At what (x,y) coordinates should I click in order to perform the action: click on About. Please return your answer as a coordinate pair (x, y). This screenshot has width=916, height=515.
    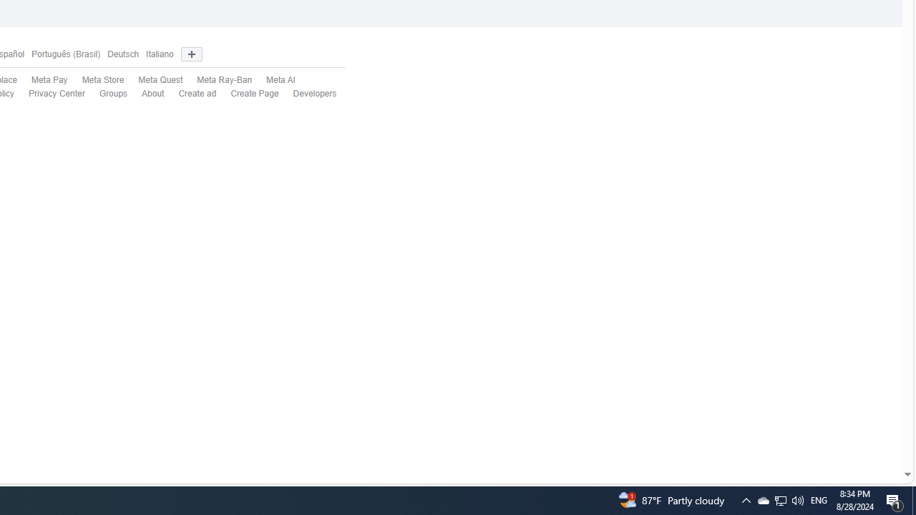
    Looking at the image, I should click on (153, 93).